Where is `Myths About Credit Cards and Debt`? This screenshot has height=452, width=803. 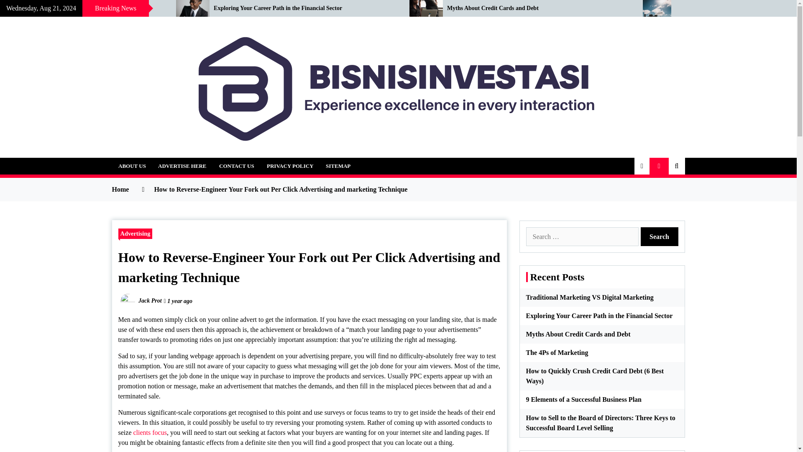 Myths About Credit Cards and Debt is located at coordinates (539, 8).